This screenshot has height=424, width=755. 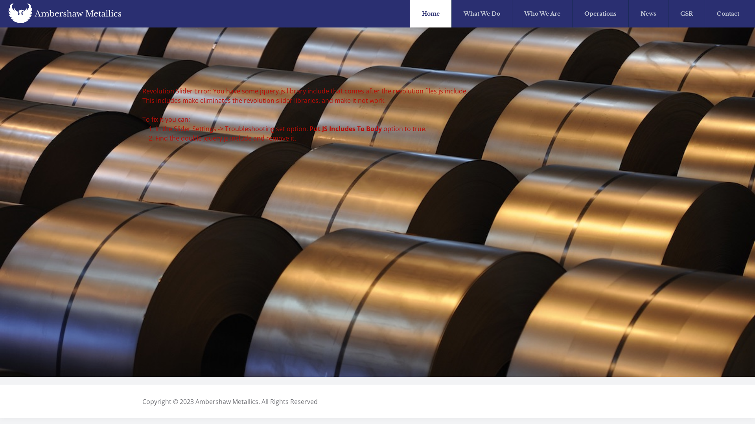 What do you see at coordinates (601, 402) in the screenshot?
I see `Twitter` at bounding box center [601, 402].